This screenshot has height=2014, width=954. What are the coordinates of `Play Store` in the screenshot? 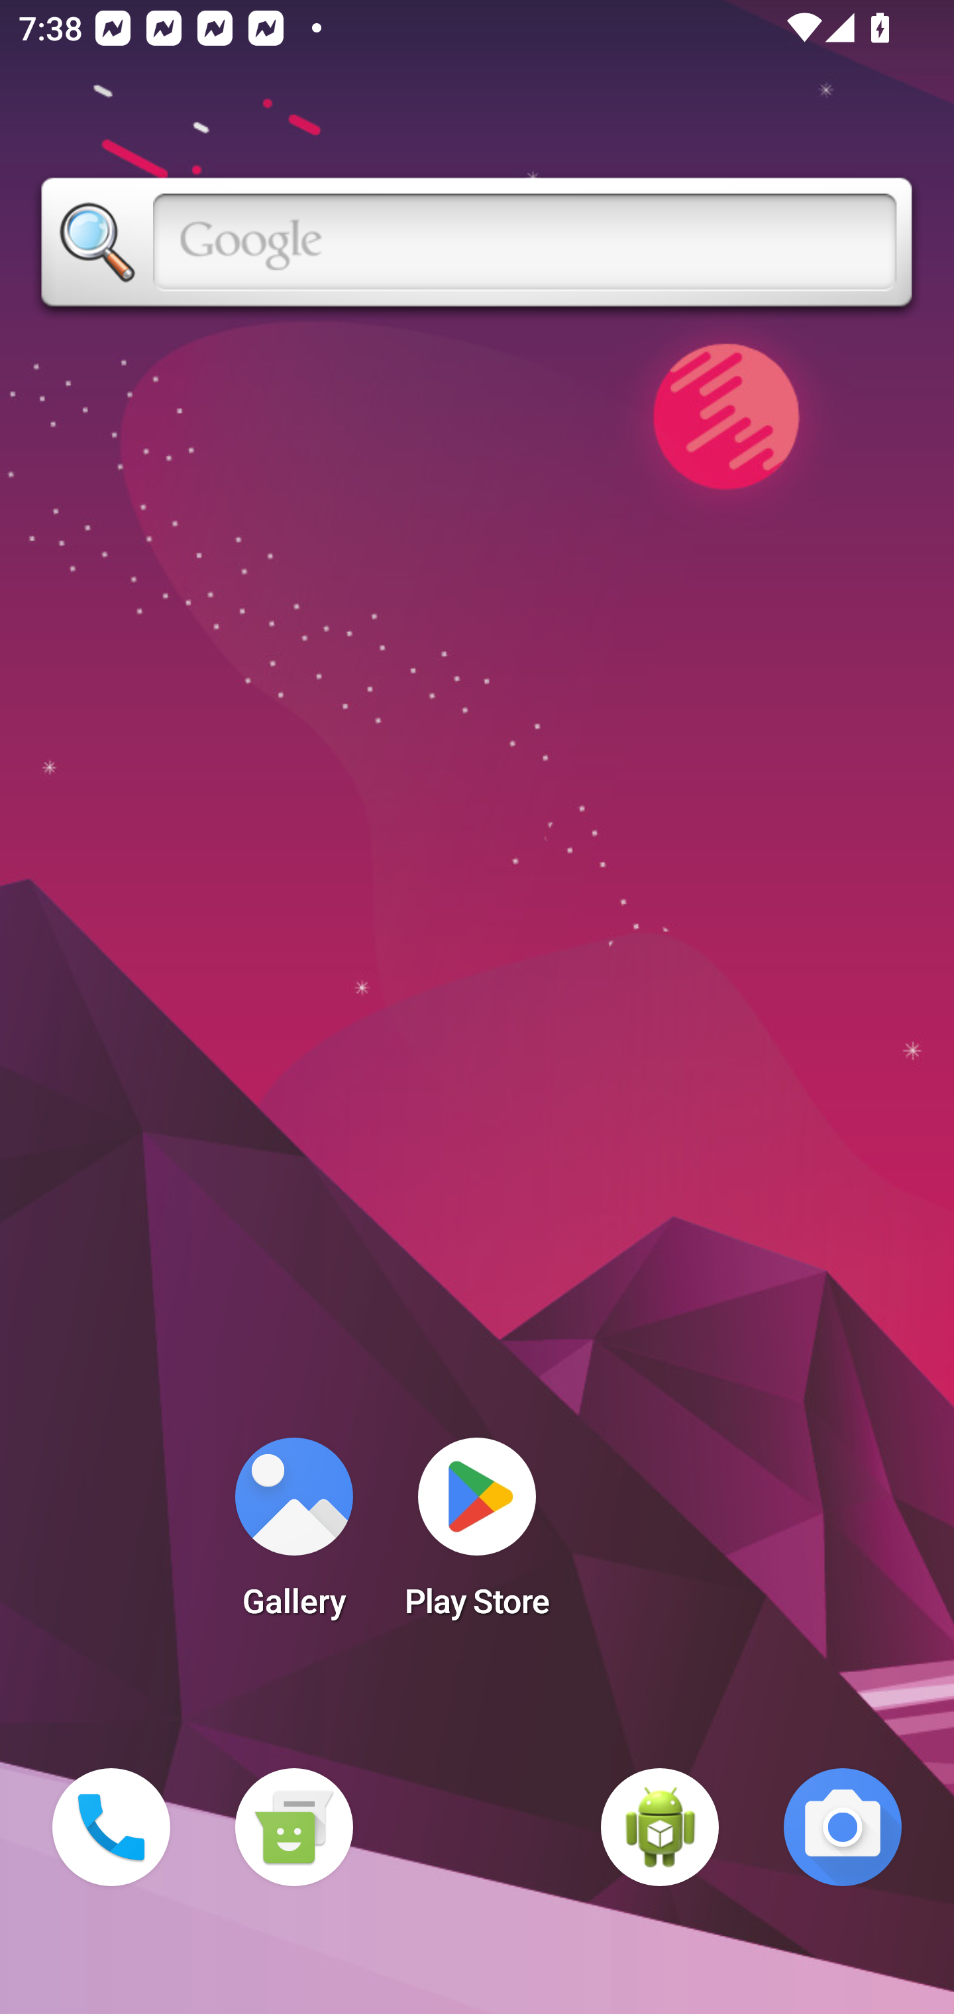 It's located at (477, 1536).